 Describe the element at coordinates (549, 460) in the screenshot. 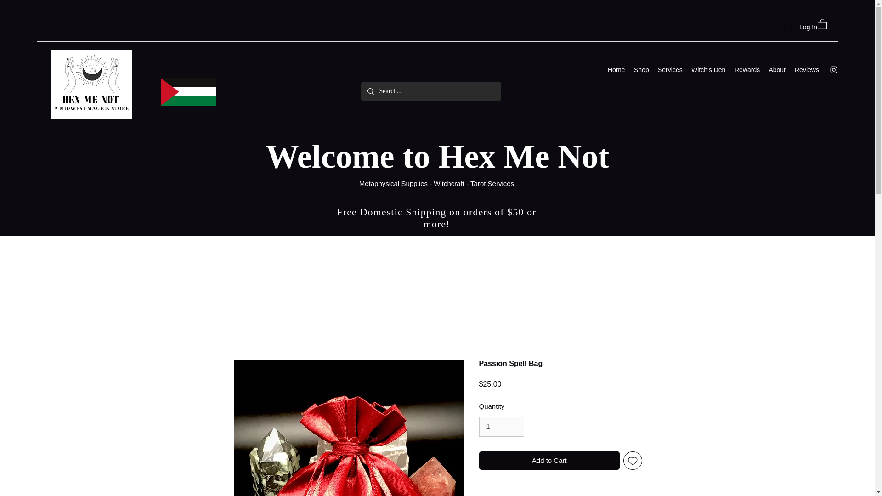

I see `Add to Cart` at that location.